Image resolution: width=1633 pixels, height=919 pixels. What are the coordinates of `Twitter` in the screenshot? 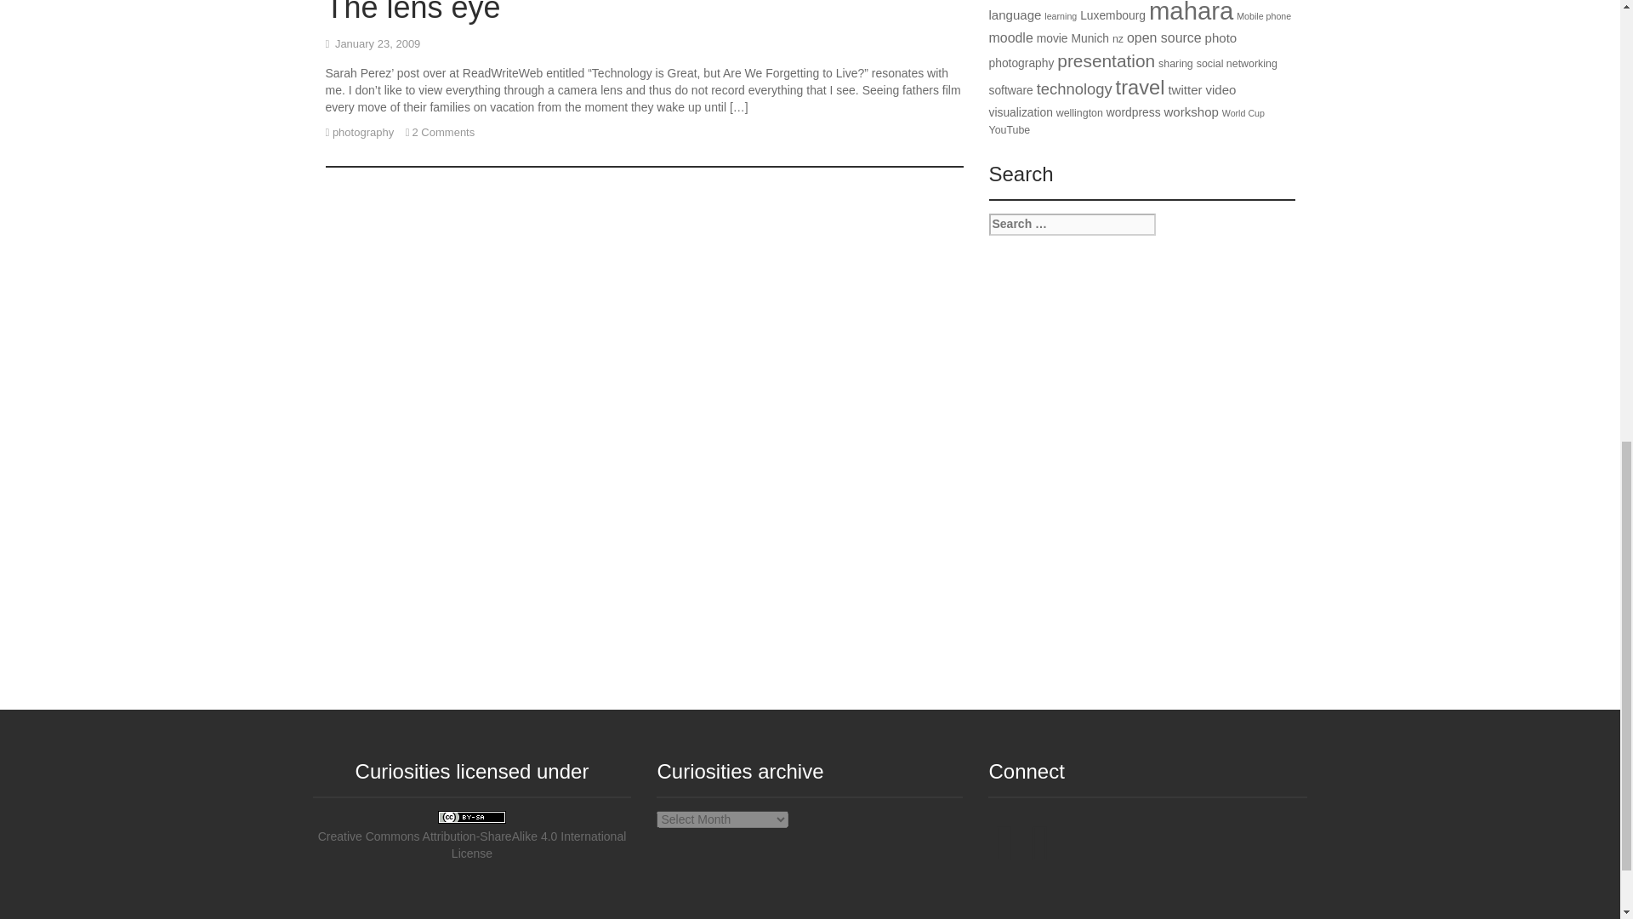 It's located at (1004, 856).